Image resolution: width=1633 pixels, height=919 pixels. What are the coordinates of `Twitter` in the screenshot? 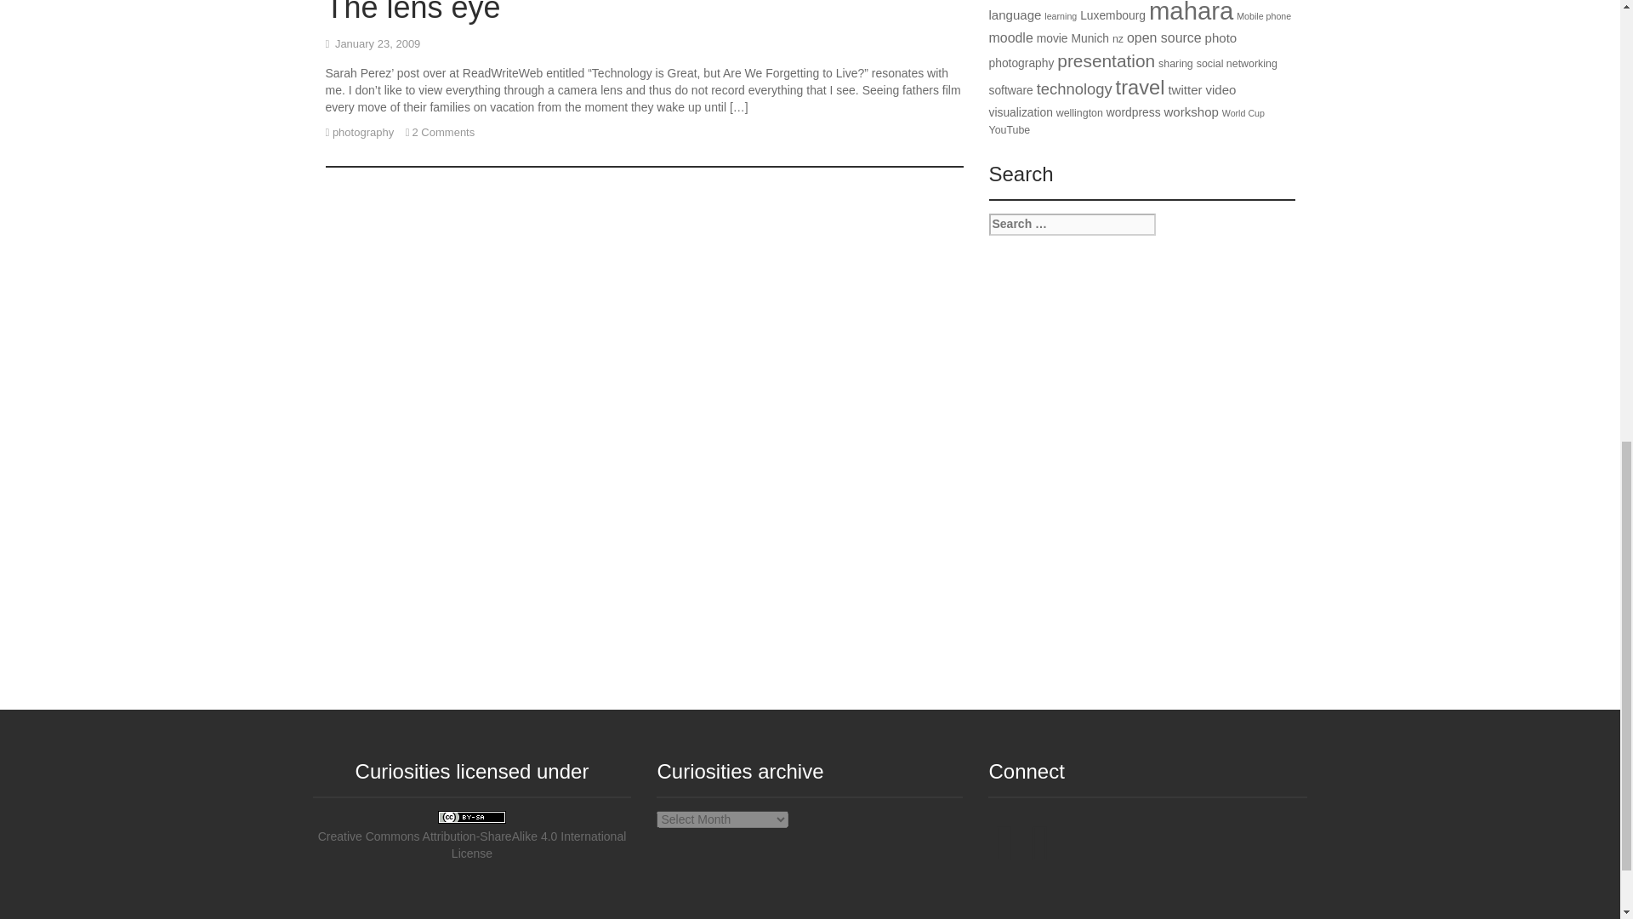 It's located at (1004, 856).